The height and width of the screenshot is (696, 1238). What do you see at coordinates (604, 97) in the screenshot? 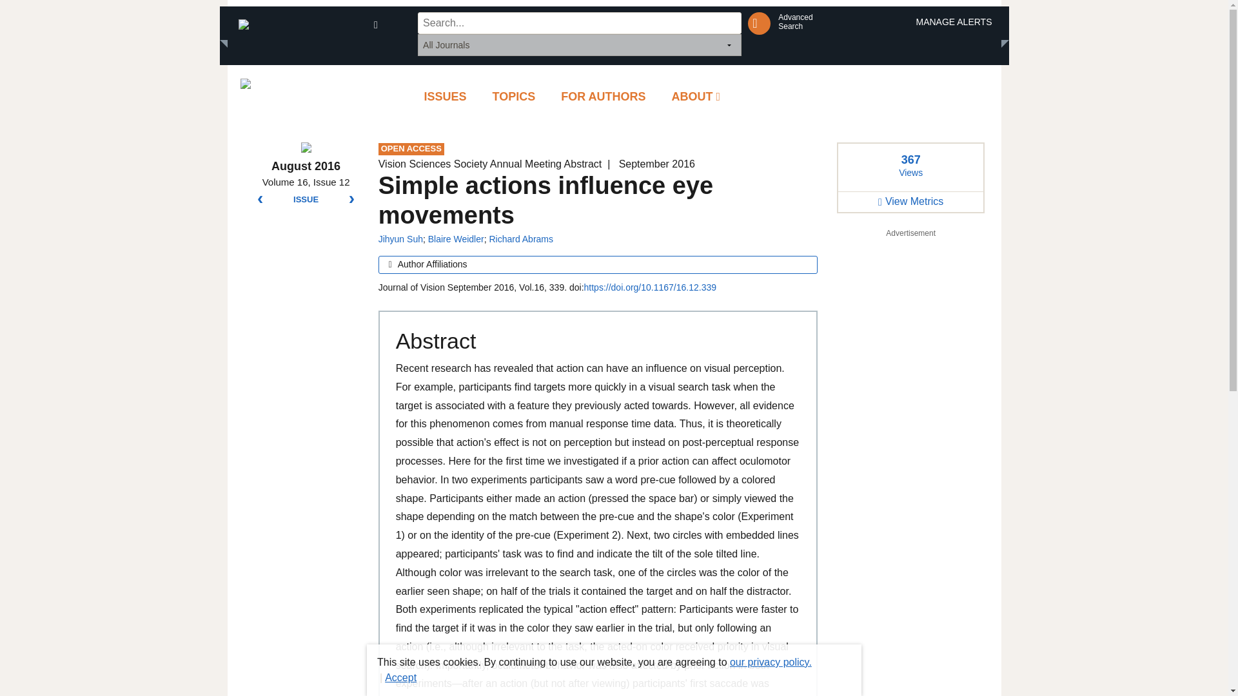
I see `ISSUES` at bounding box center [604, 97].